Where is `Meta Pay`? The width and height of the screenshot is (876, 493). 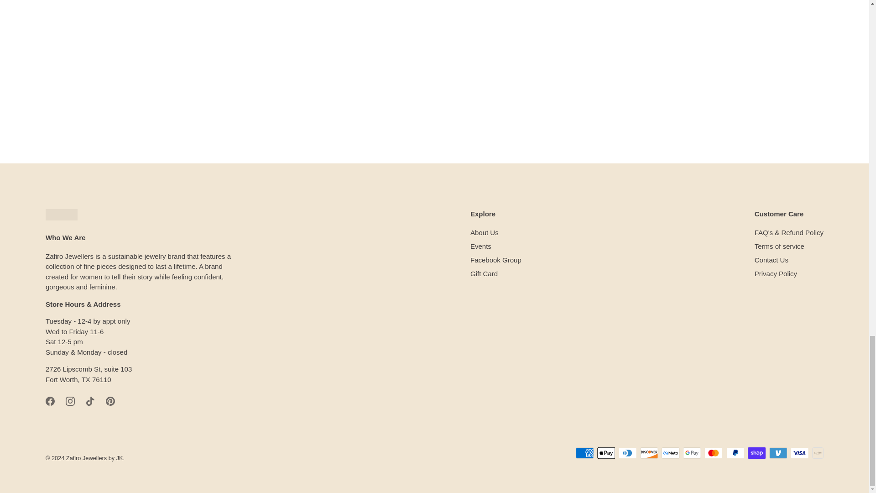 Meta Pay is located at coordinates (670, 453).